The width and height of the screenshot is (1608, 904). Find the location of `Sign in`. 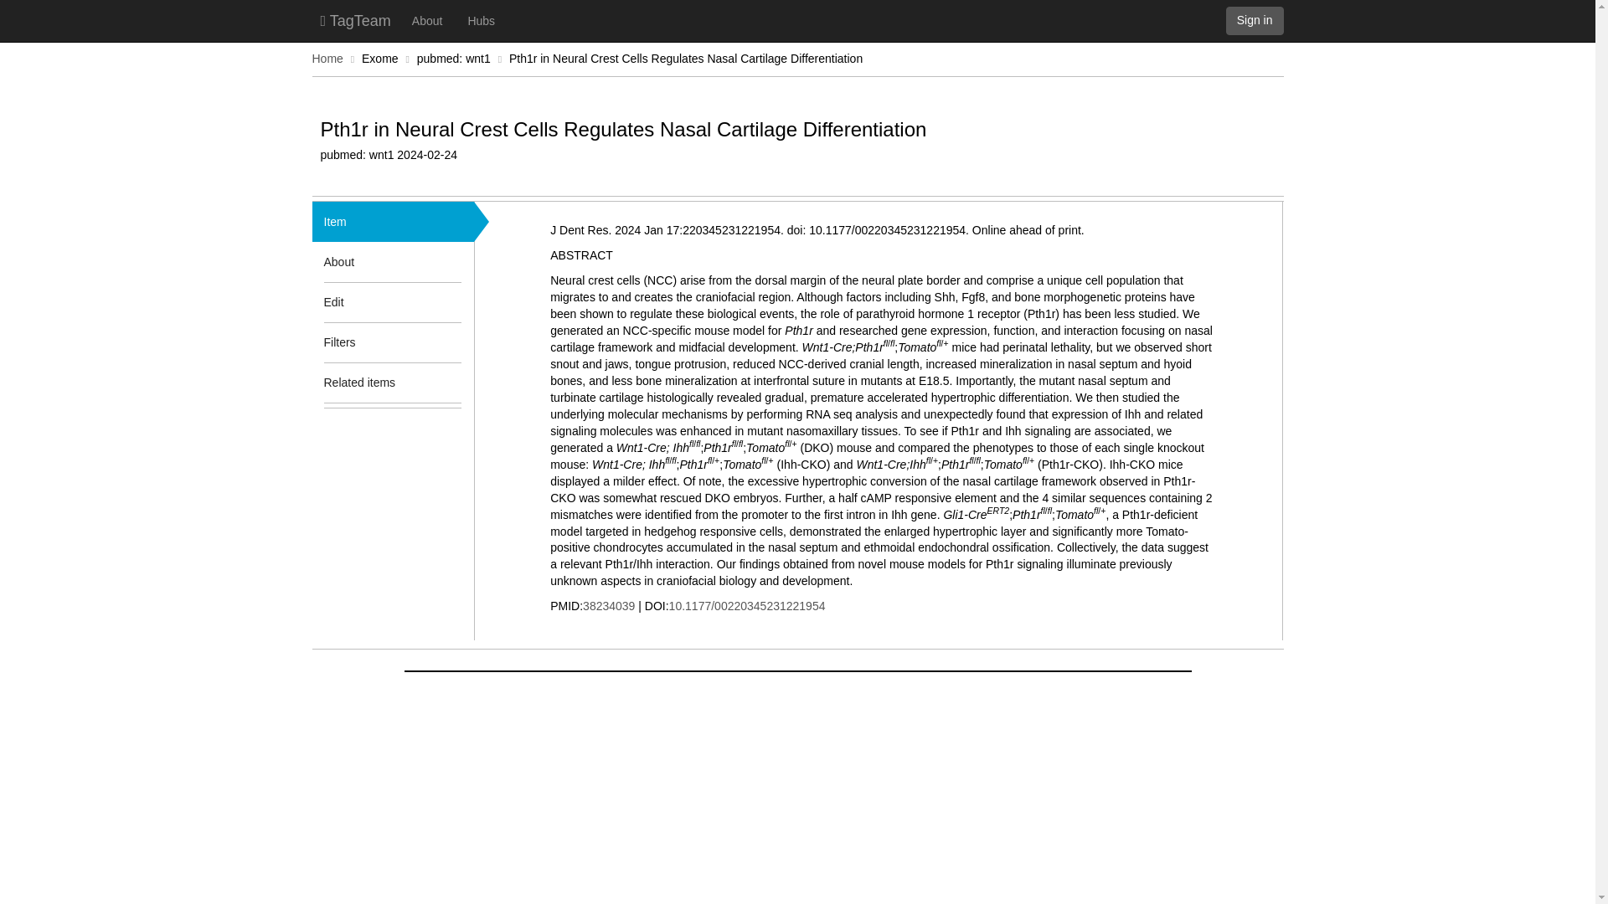

Sign in is located at coordinates (1255, 20).